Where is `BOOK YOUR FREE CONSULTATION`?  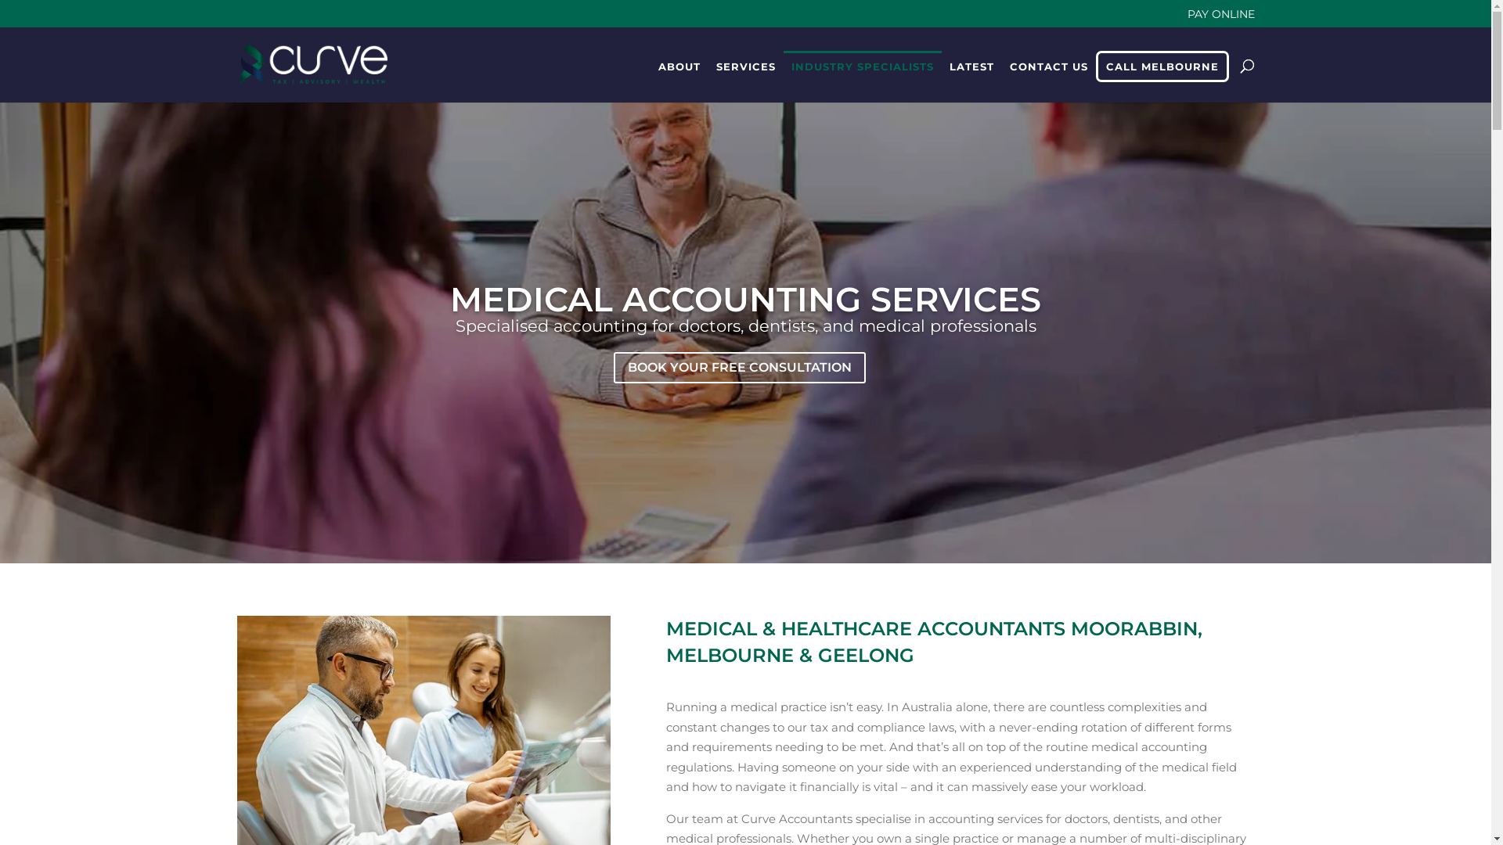
BOOK YOUR FREE CONSULTATION is located at coordinates (740, 368).